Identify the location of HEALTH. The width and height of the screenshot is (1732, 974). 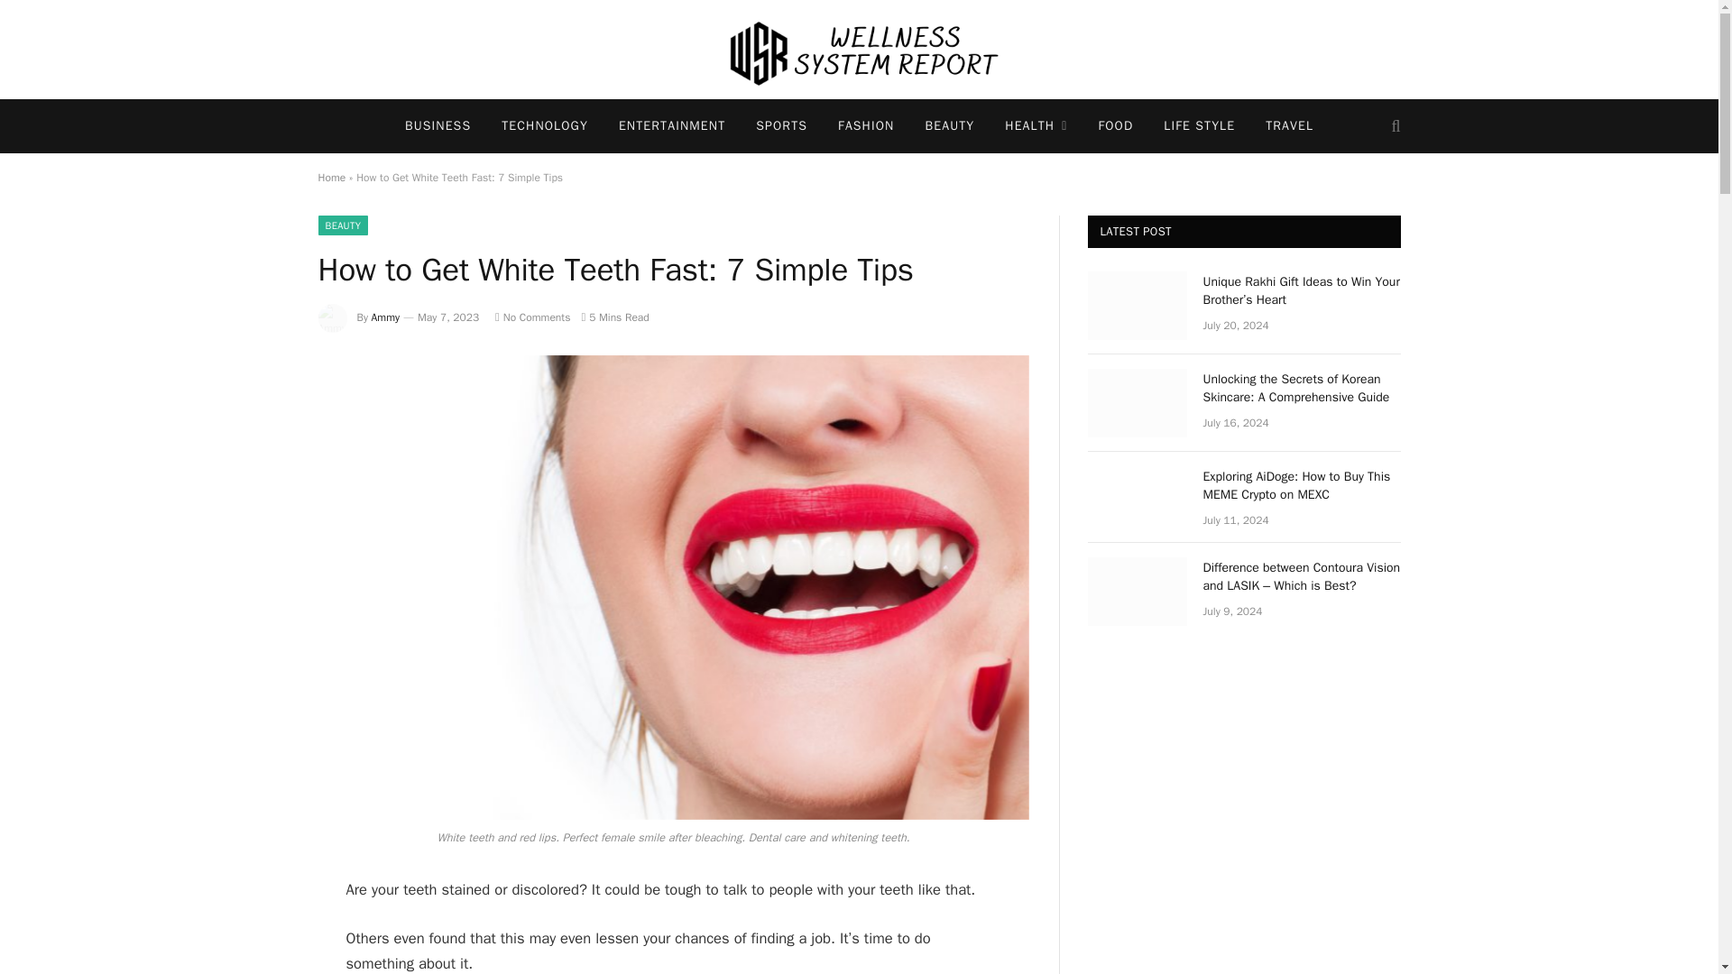
(1036, 126).